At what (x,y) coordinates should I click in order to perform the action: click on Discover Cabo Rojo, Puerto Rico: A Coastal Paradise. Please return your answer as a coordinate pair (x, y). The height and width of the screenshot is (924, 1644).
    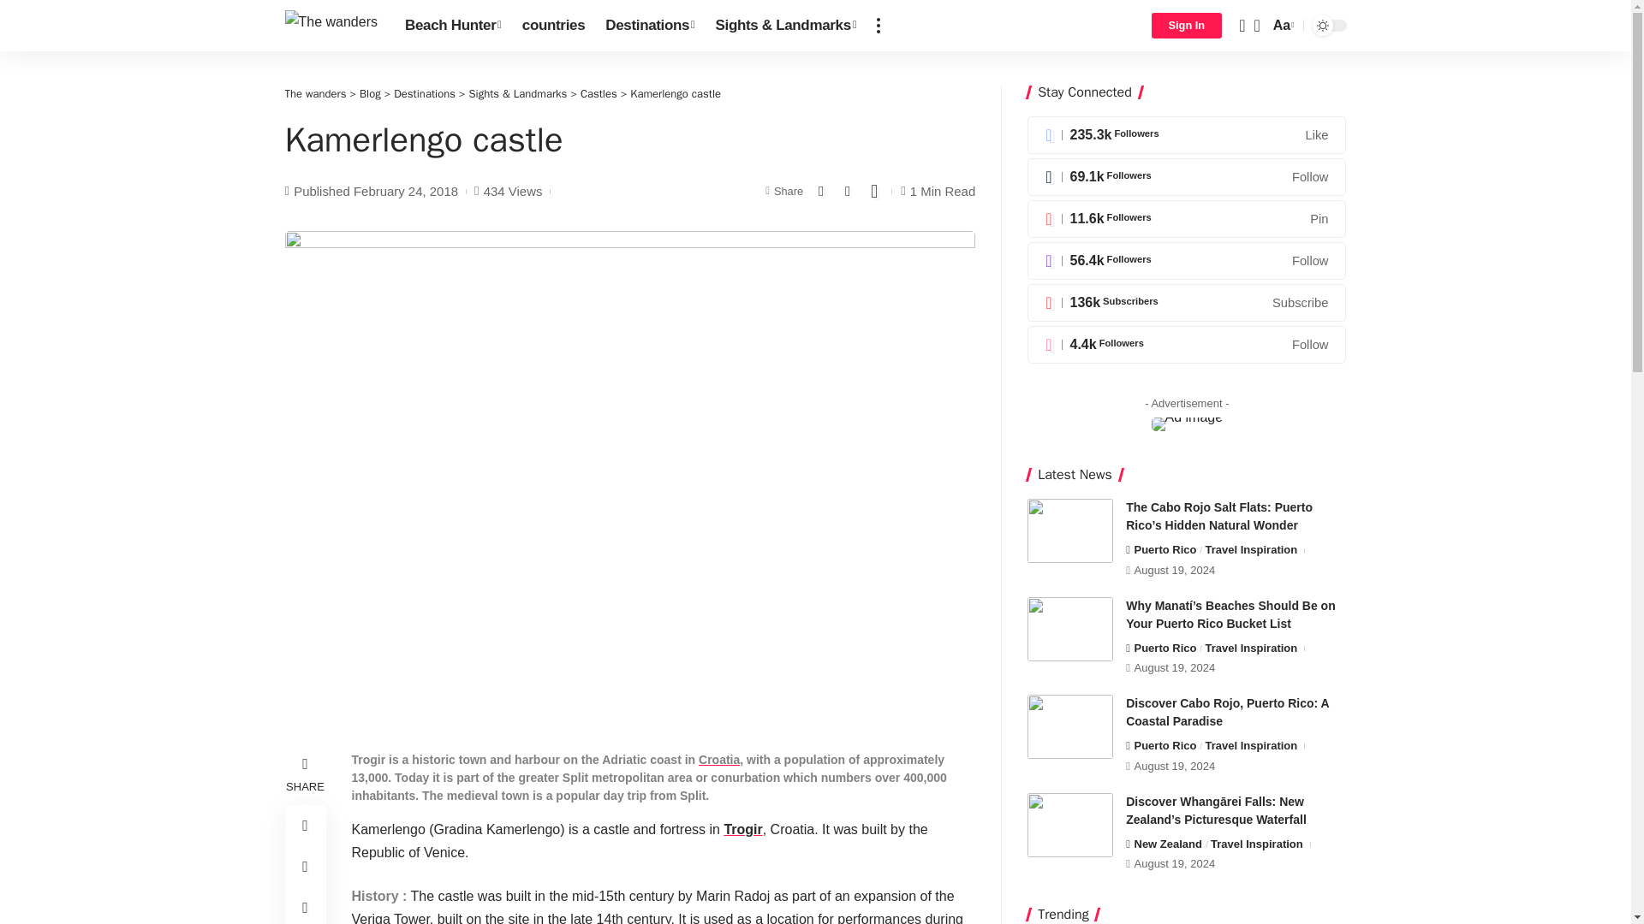
    Looking at the image, I should click on (1070, 726).